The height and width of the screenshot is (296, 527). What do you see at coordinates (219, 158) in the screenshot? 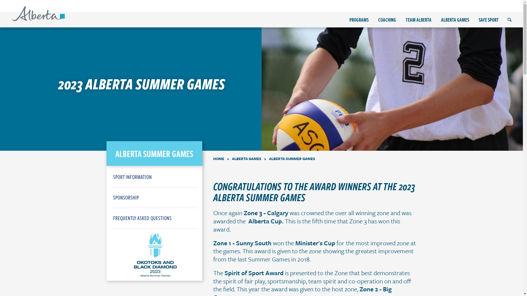
I see `HOME` at bounding box center [219, 158].